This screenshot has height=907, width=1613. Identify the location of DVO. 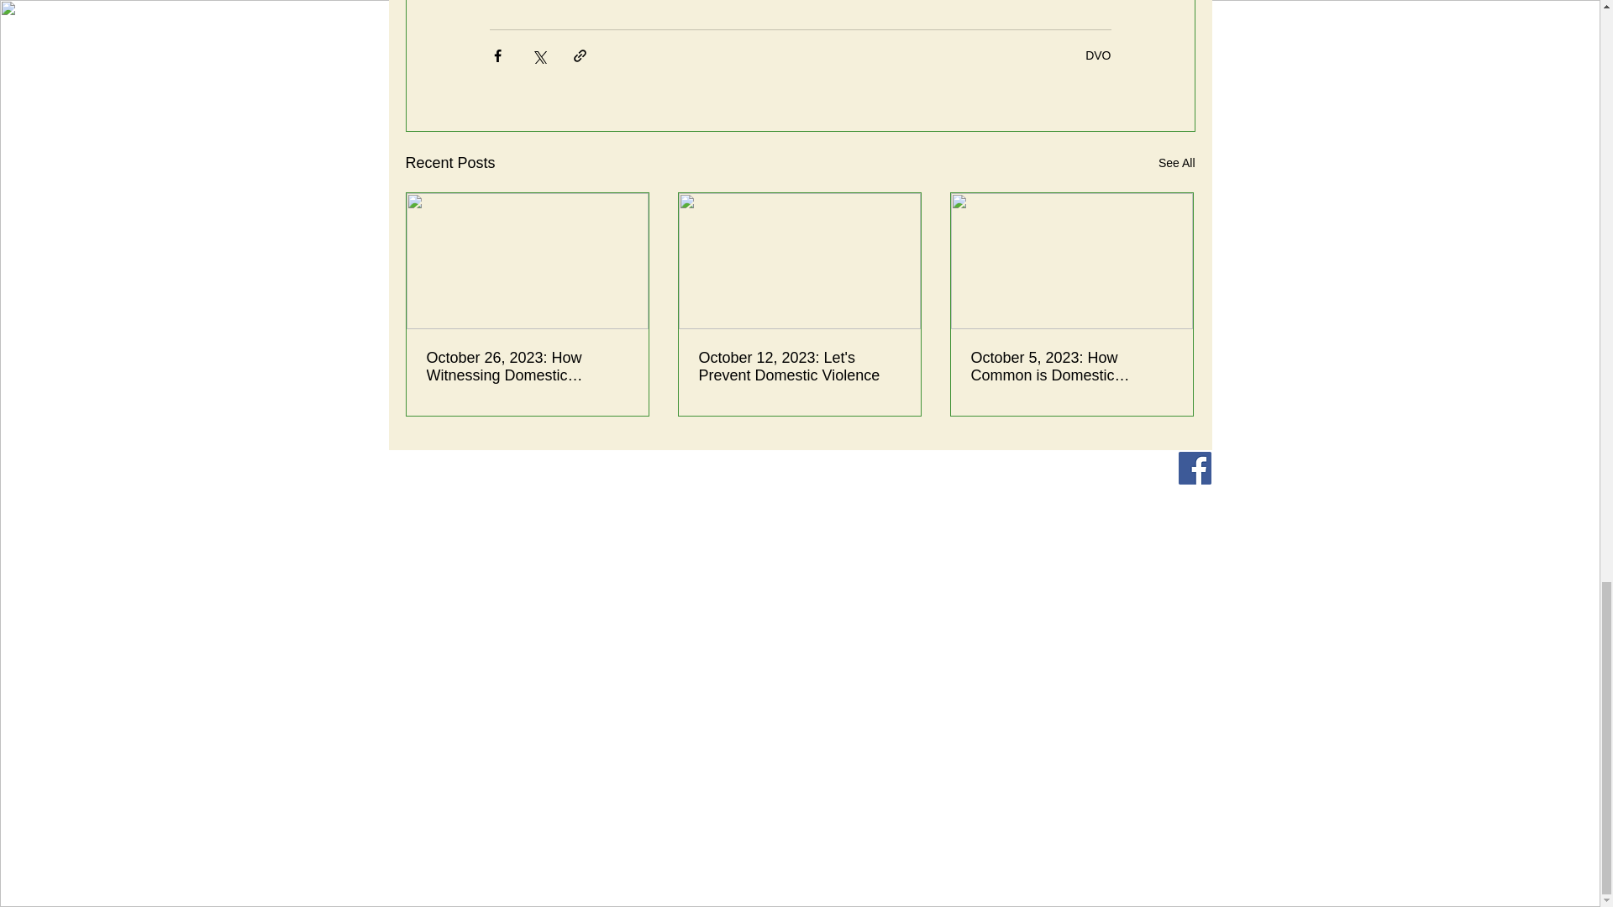
(1098, 55).